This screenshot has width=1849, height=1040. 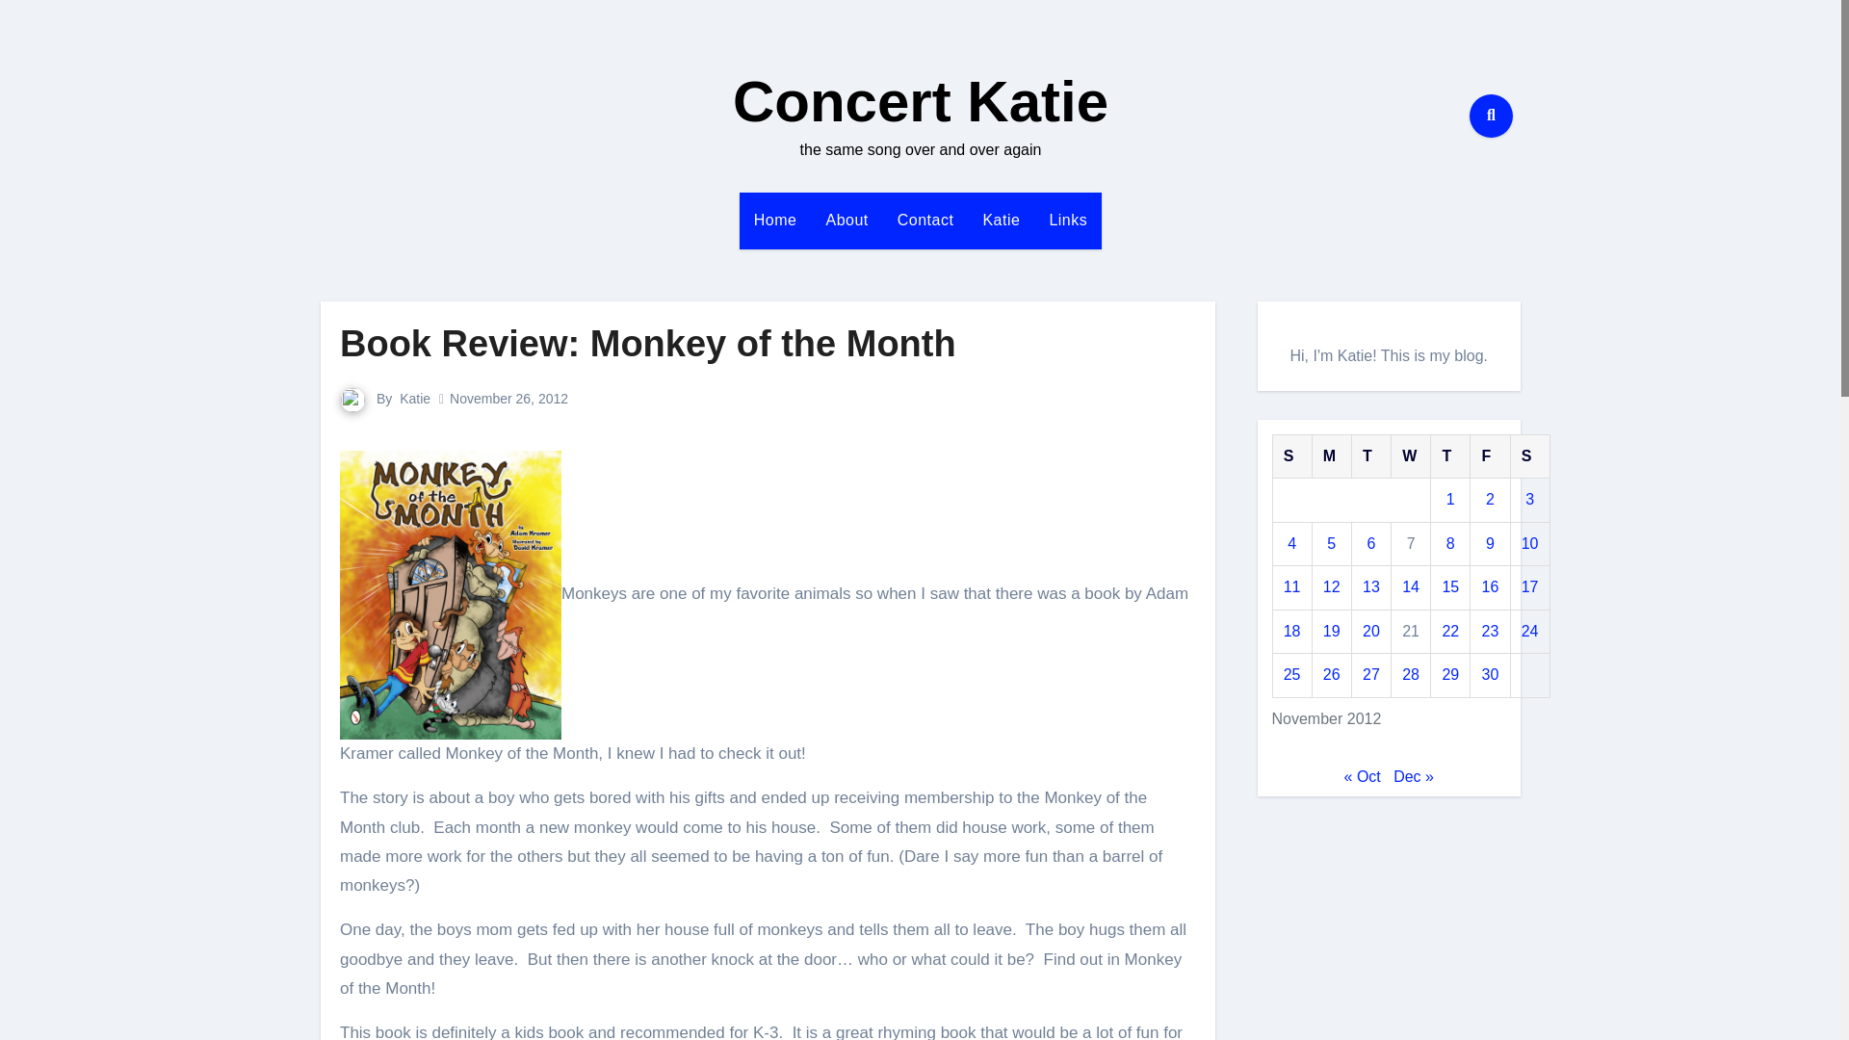 I want to click on About, so click(x=846, y=220).